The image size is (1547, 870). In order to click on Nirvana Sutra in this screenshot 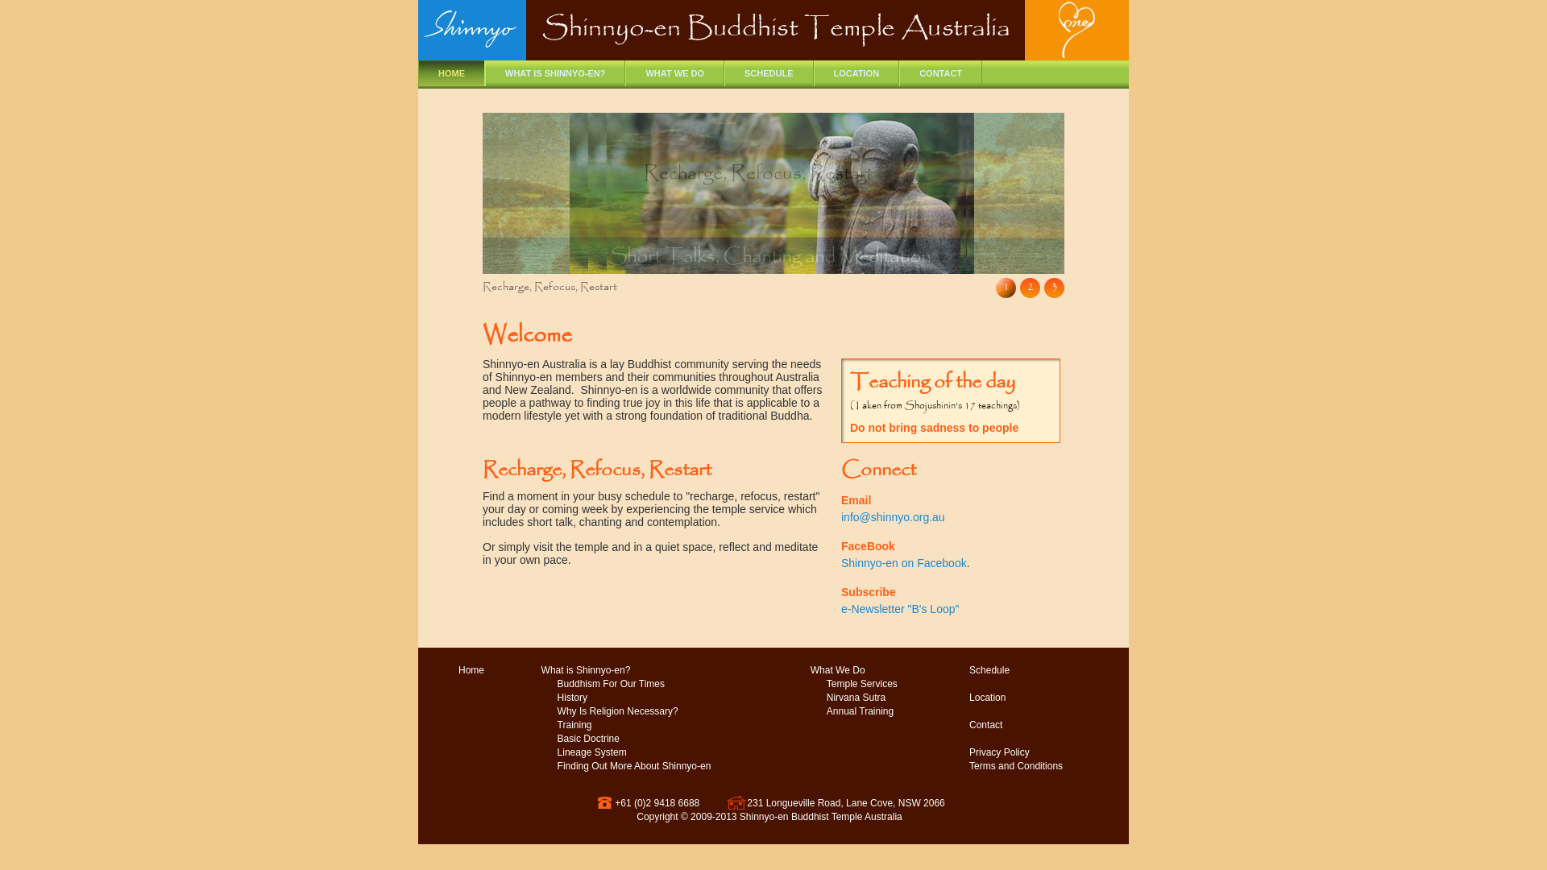, I will do `click(856, 698)`.